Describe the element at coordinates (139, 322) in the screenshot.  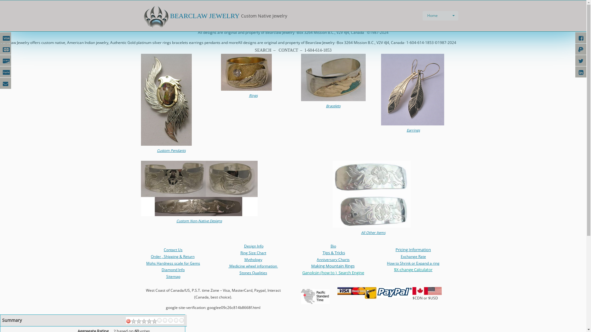
I see `2` at that location.